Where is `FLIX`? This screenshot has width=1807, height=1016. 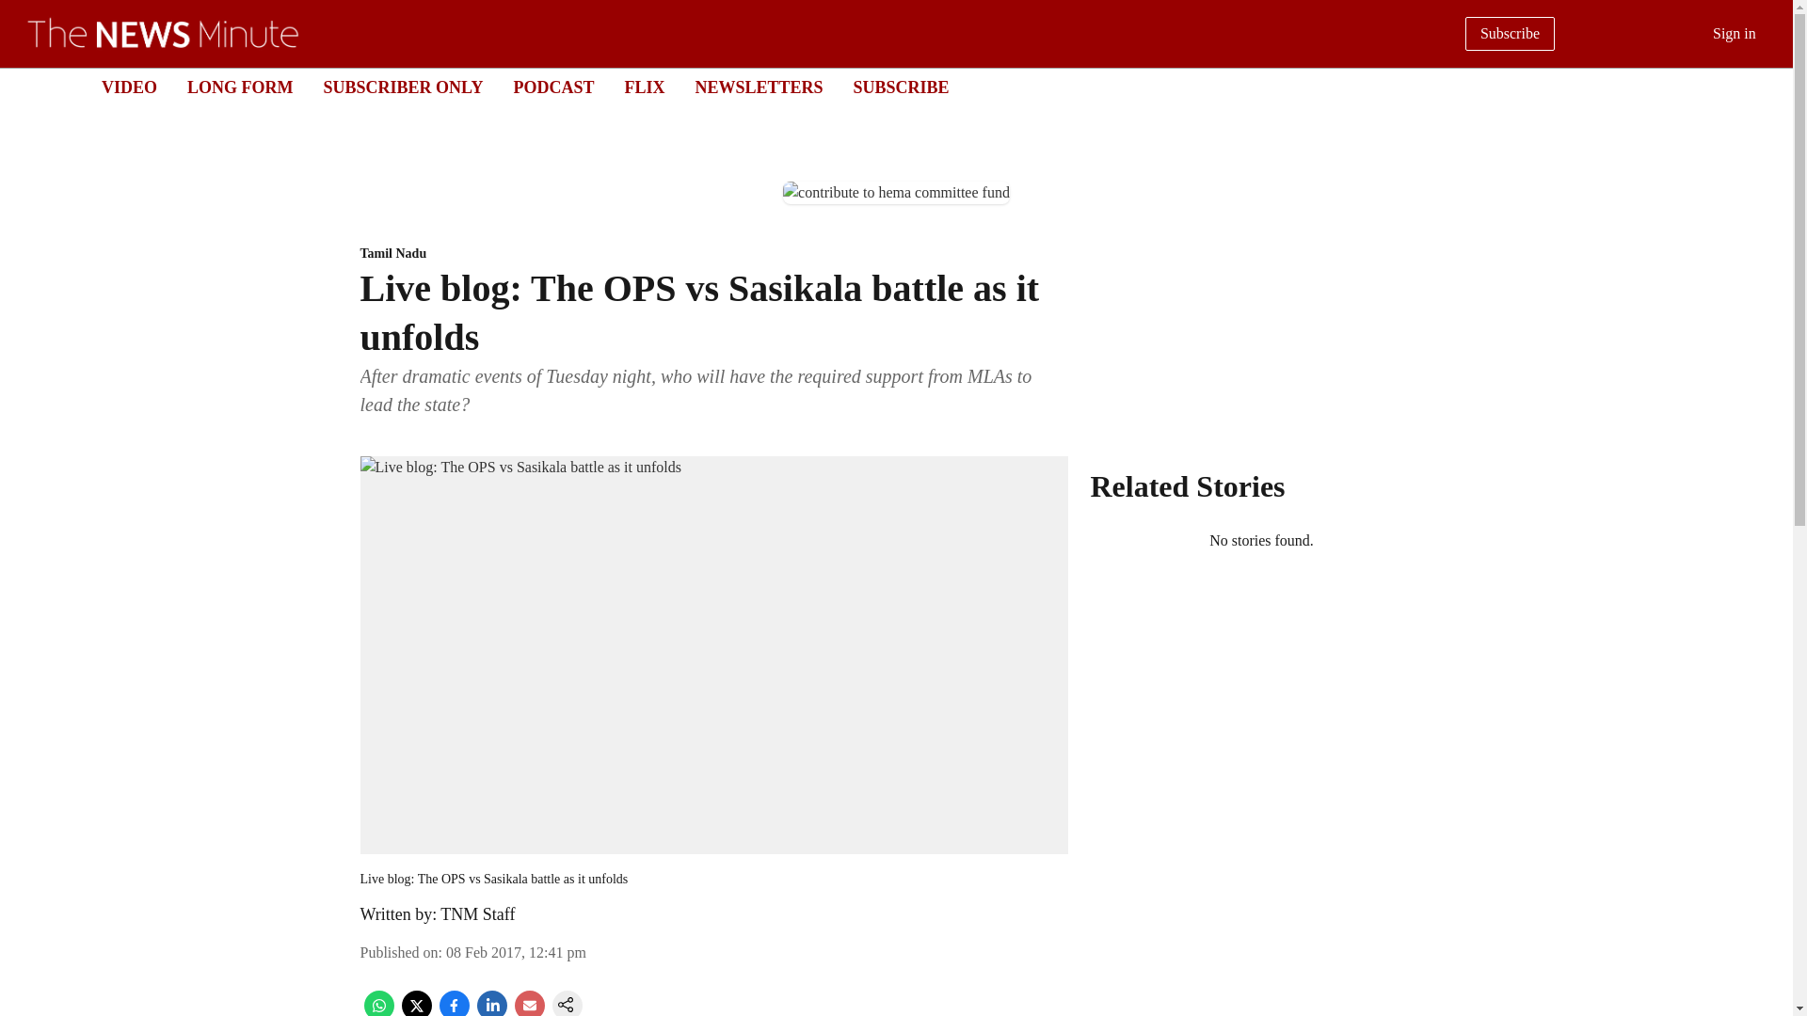 FLIX is located at coordinates (644, 87).